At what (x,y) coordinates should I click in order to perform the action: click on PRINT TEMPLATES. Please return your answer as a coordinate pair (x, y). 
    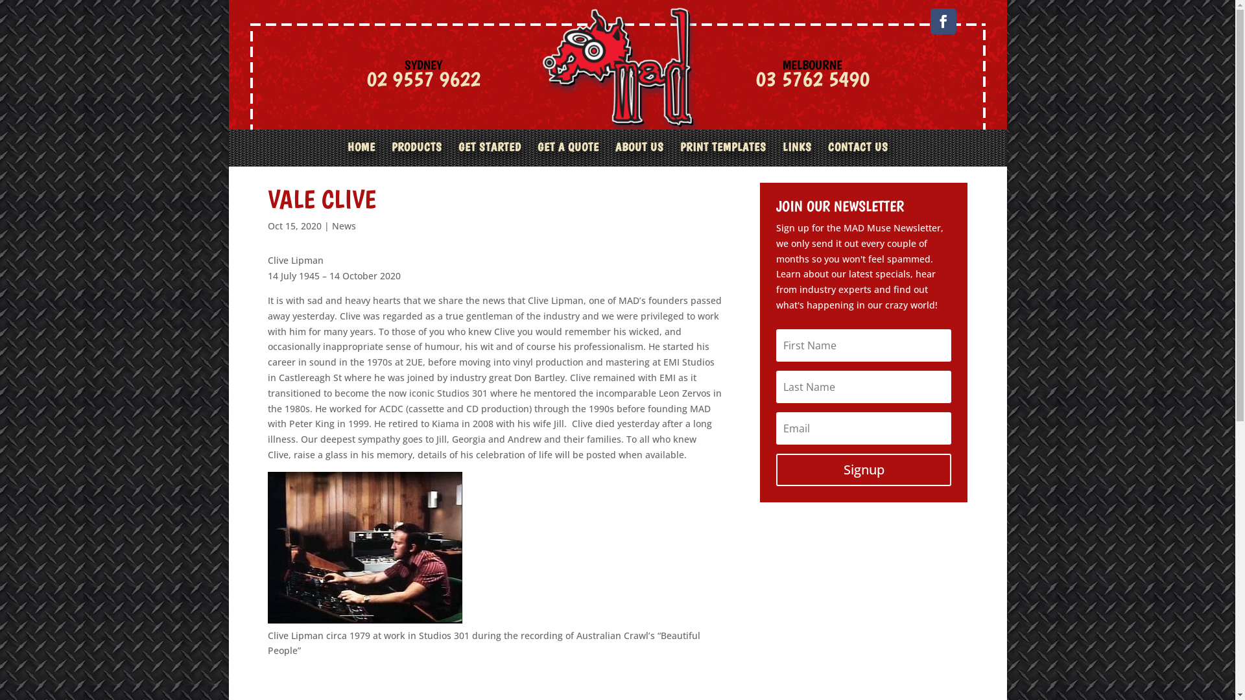
    Looking at the image, I should click on (722, 154).